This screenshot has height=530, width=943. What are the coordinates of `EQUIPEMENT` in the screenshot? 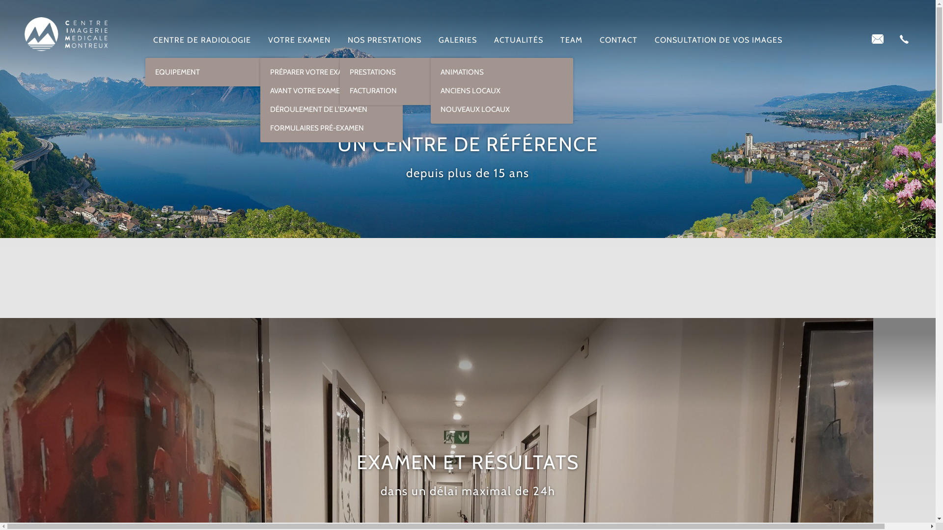 It's located at (217, 72).